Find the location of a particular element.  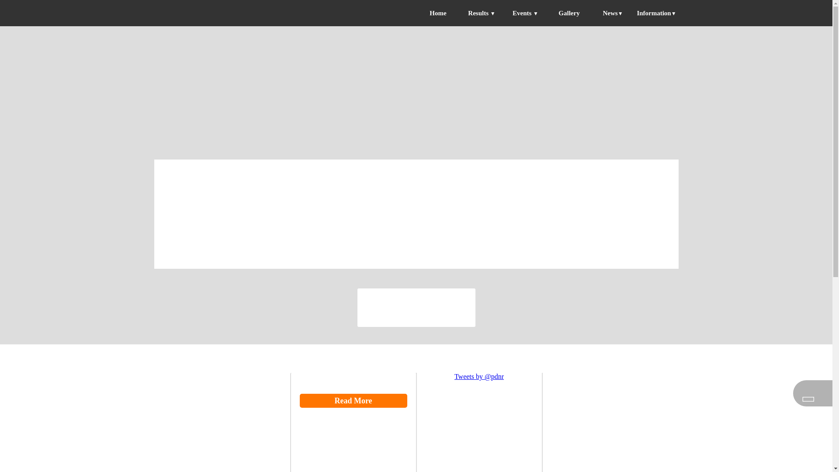

Gallery is located at coordinates (569, 13).